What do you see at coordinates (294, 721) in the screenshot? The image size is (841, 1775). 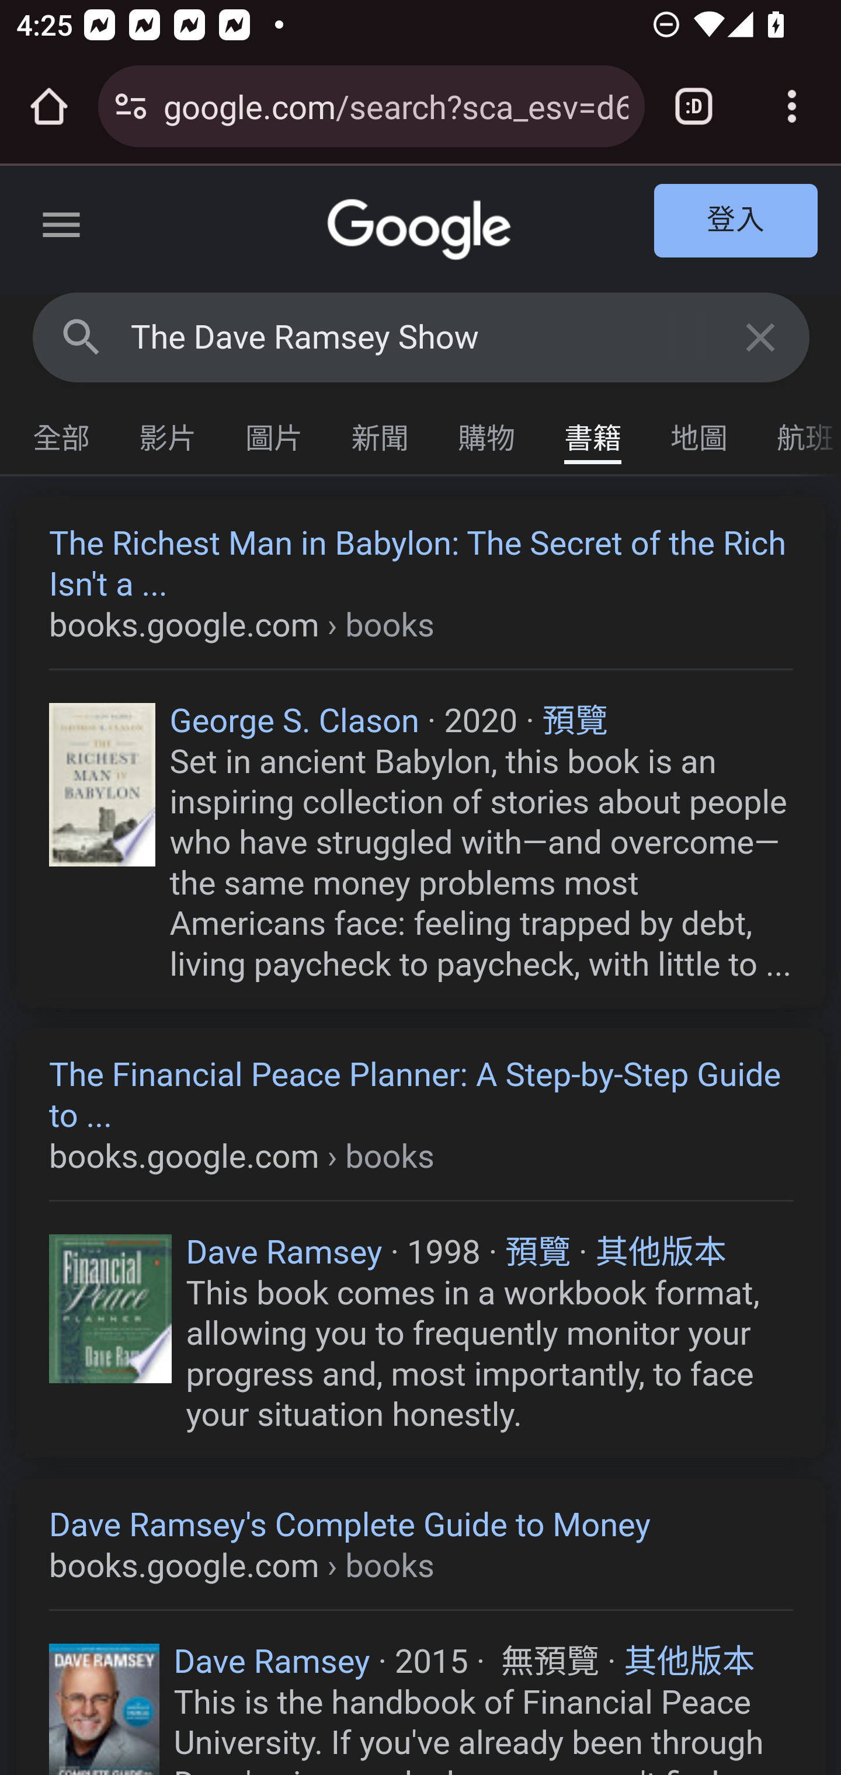 I see `George S. Clason` at bounding box center [294, 721].